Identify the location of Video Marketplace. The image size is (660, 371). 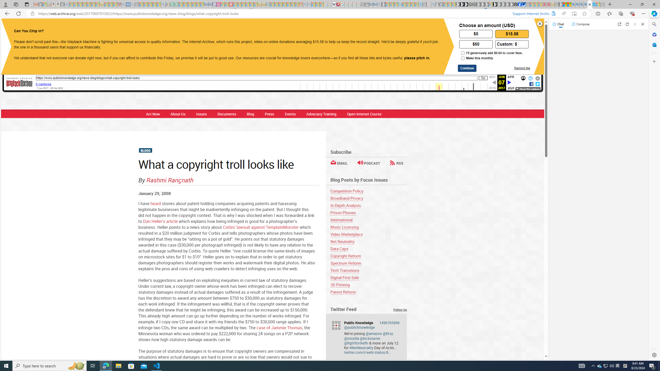
(346, 234).